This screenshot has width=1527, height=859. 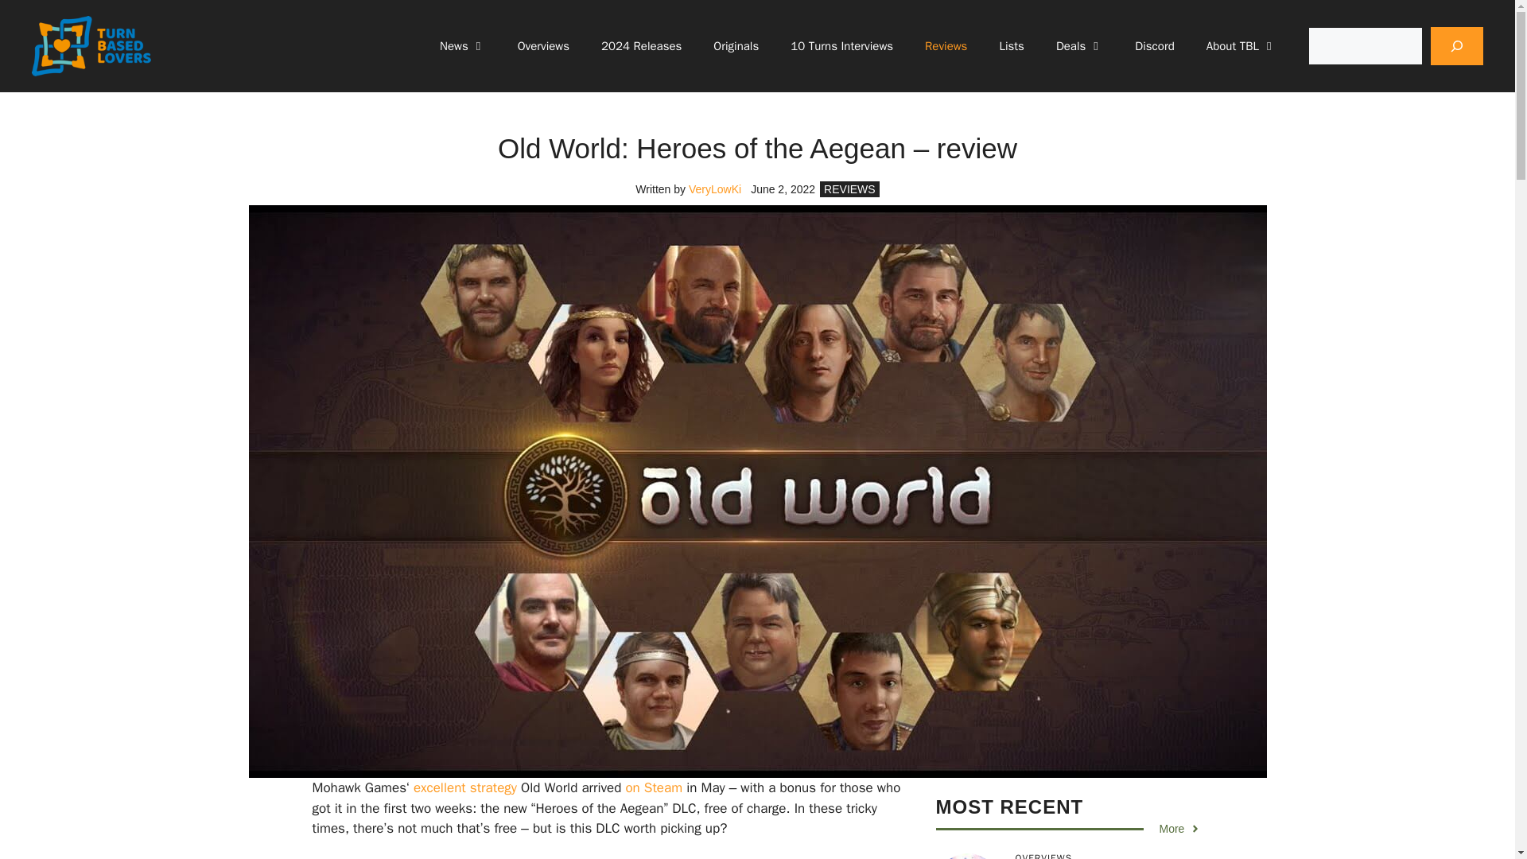 I want to click on Discord, so click(x=1154, y=46).